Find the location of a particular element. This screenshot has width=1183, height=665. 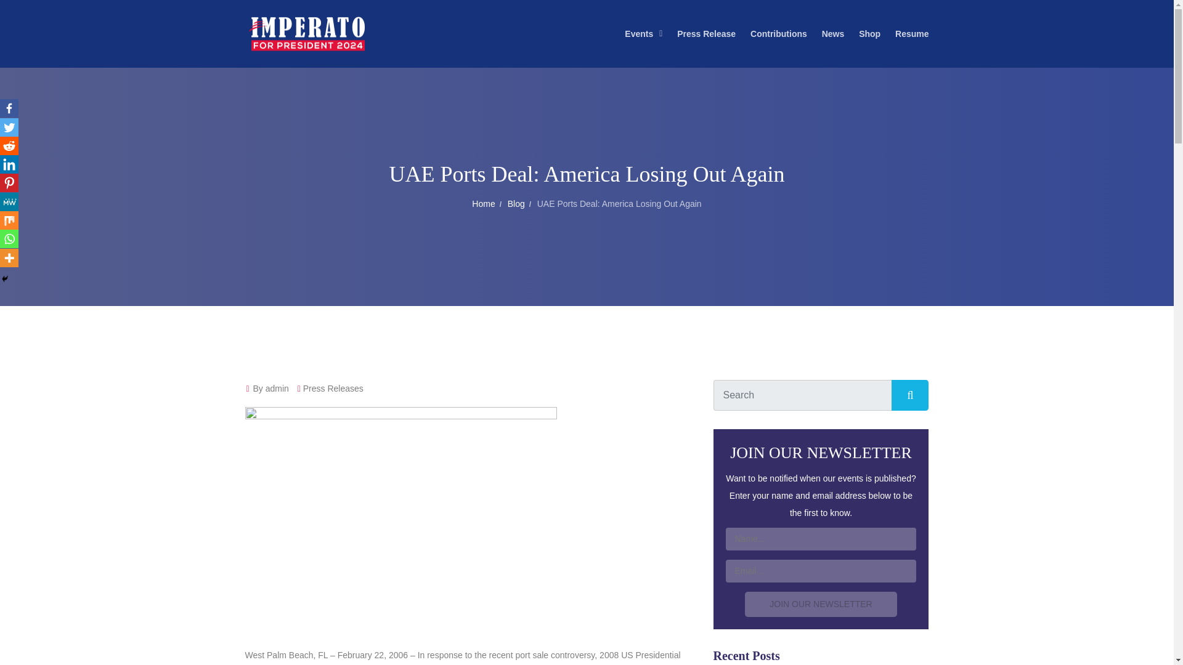

Contributions is located at coordinates (778, 33).